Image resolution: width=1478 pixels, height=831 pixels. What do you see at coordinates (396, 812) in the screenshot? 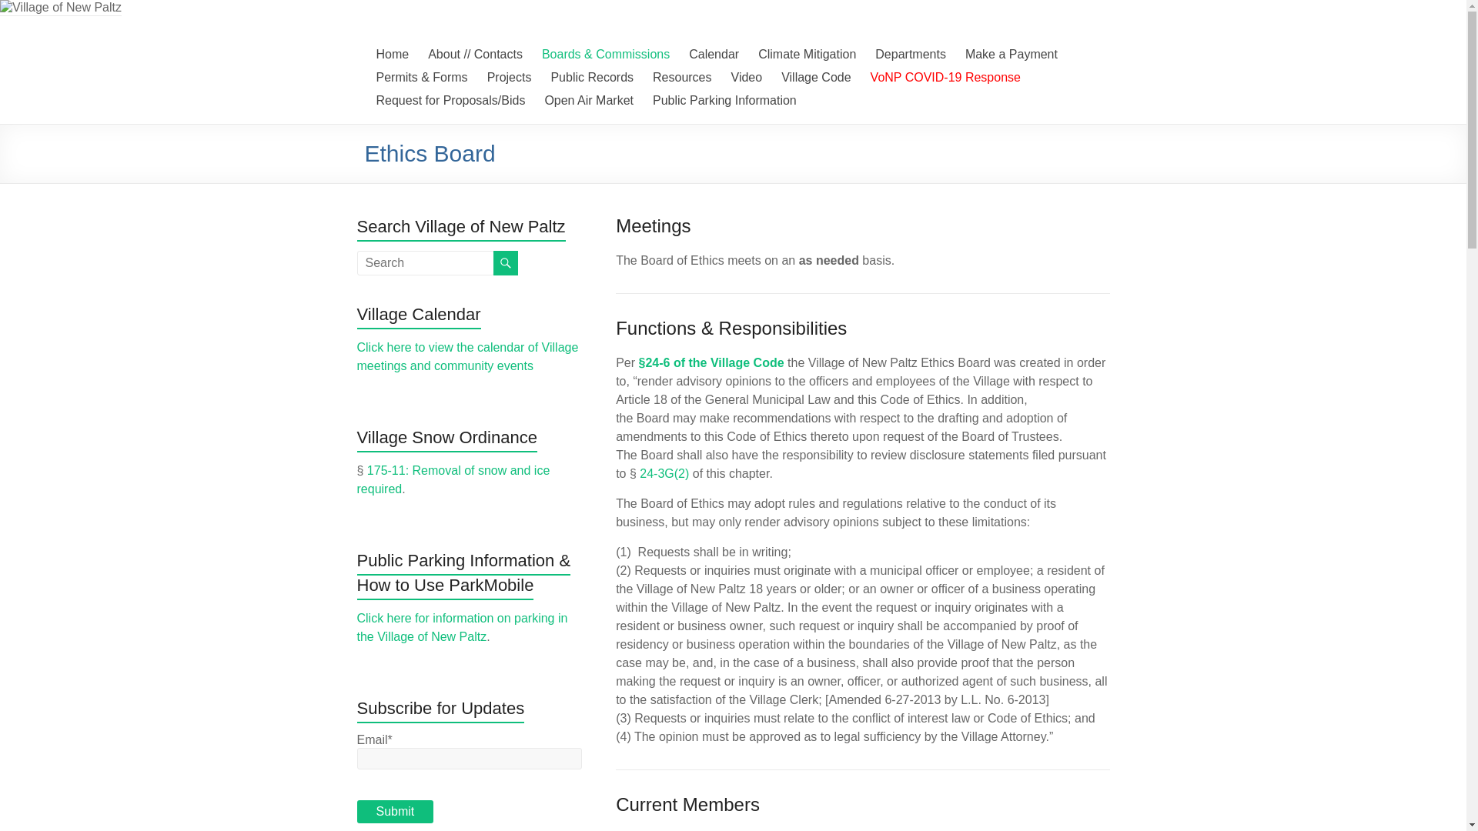
I see `Submit` at bounding box center [396, 812].